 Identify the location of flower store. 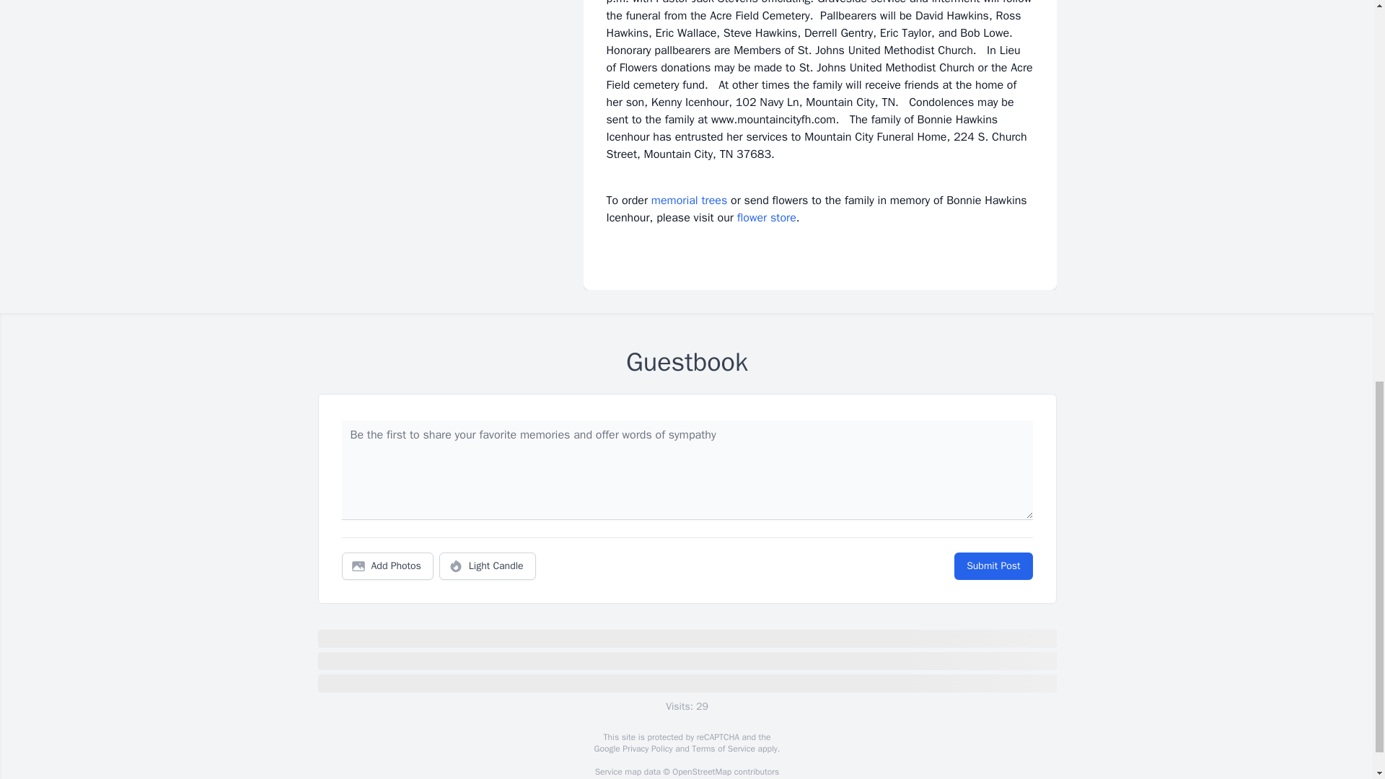
(766, 218).